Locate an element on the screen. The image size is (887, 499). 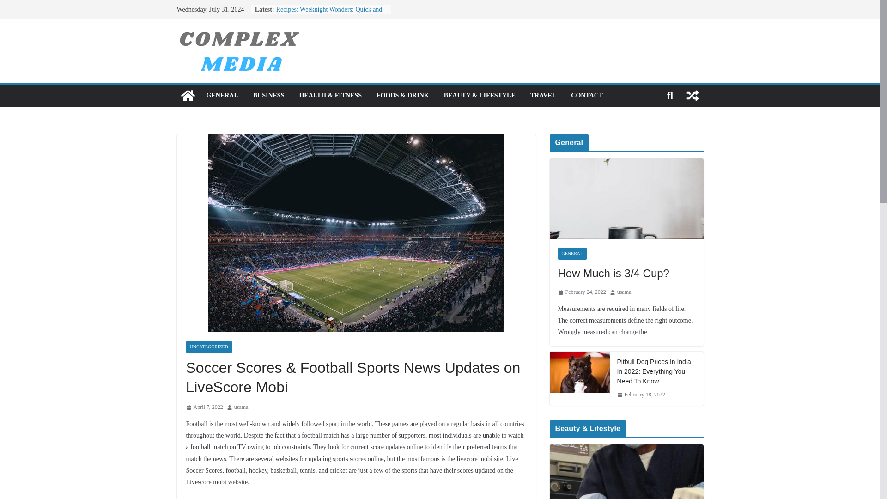
February 18, 2022 is located at coordinates (641, 395).